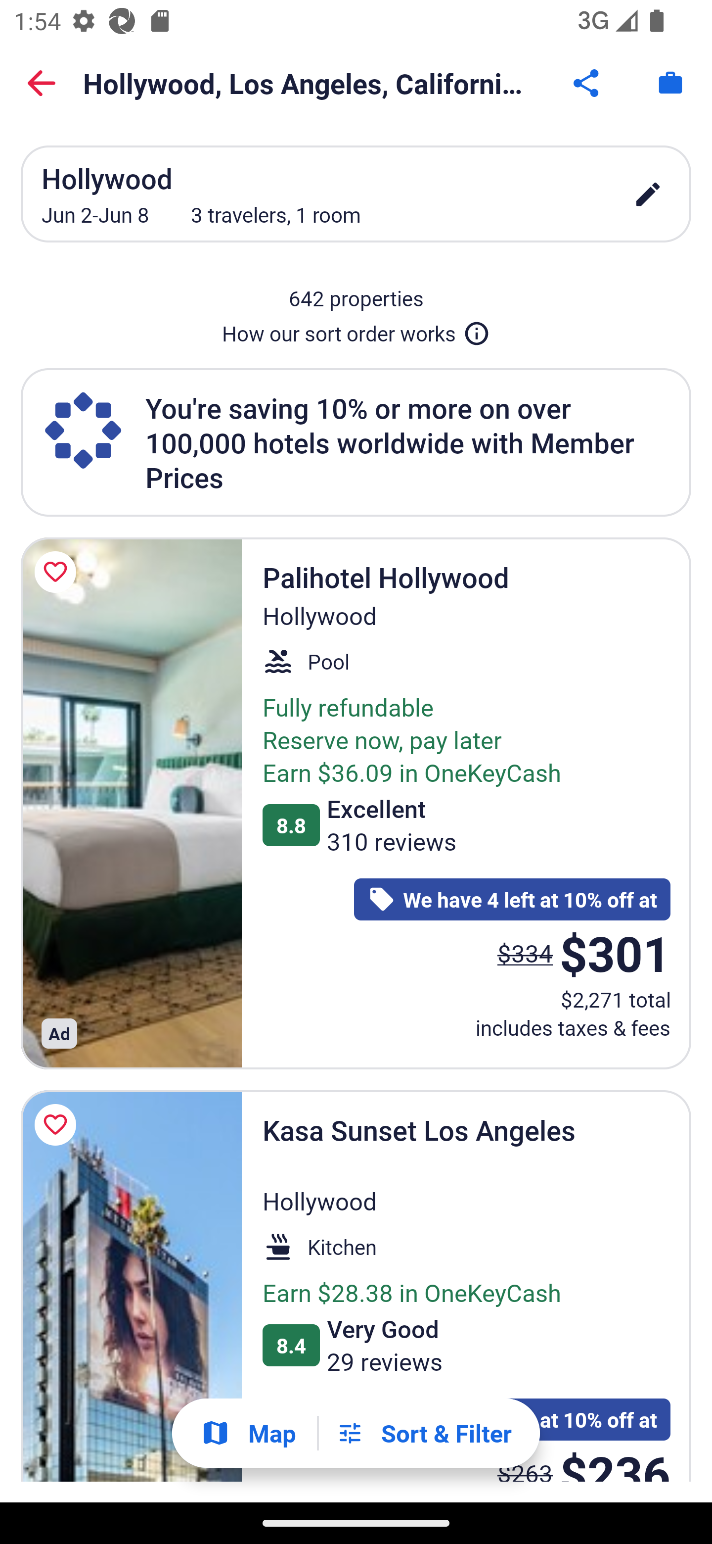 This screenshot has width=712, height=1544. I want to click on Trips. Button, so click(670, 83).